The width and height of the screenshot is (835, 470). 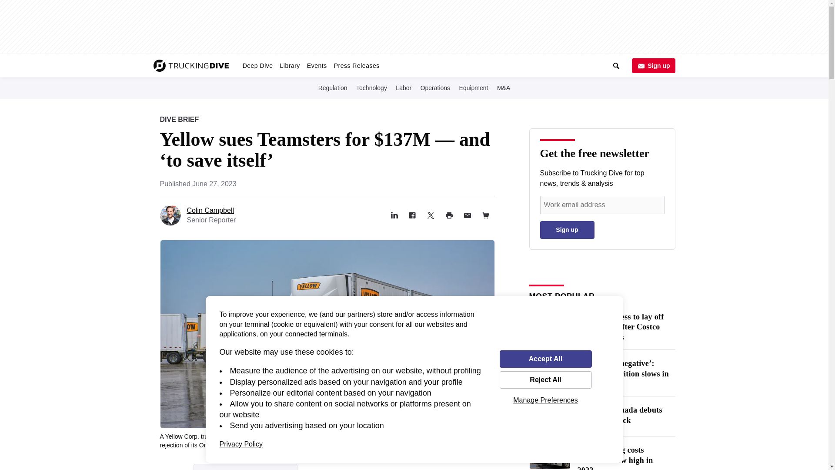 I want to click on Operations, so click(x=435, y=87).